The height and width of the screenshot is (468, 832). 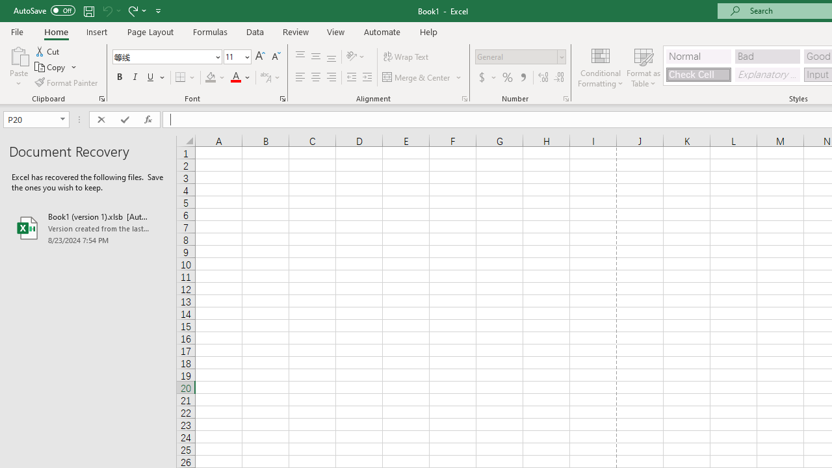 What do you see at coordinates (162, 57) in the screenshot?
I see `Font` at bounding box center [162, 57].